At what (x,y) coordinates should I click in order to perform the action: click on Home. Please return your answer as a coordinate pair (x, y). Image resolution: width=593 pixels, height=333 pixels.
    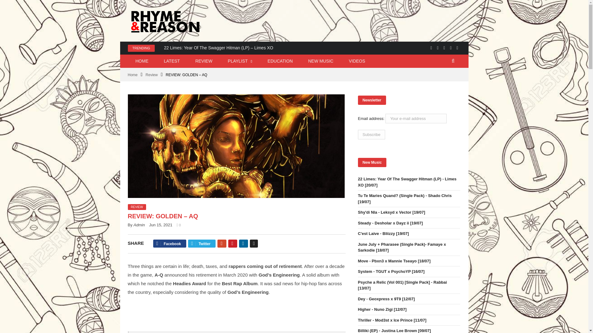
    Looking at the image, I should click on (133, 75).